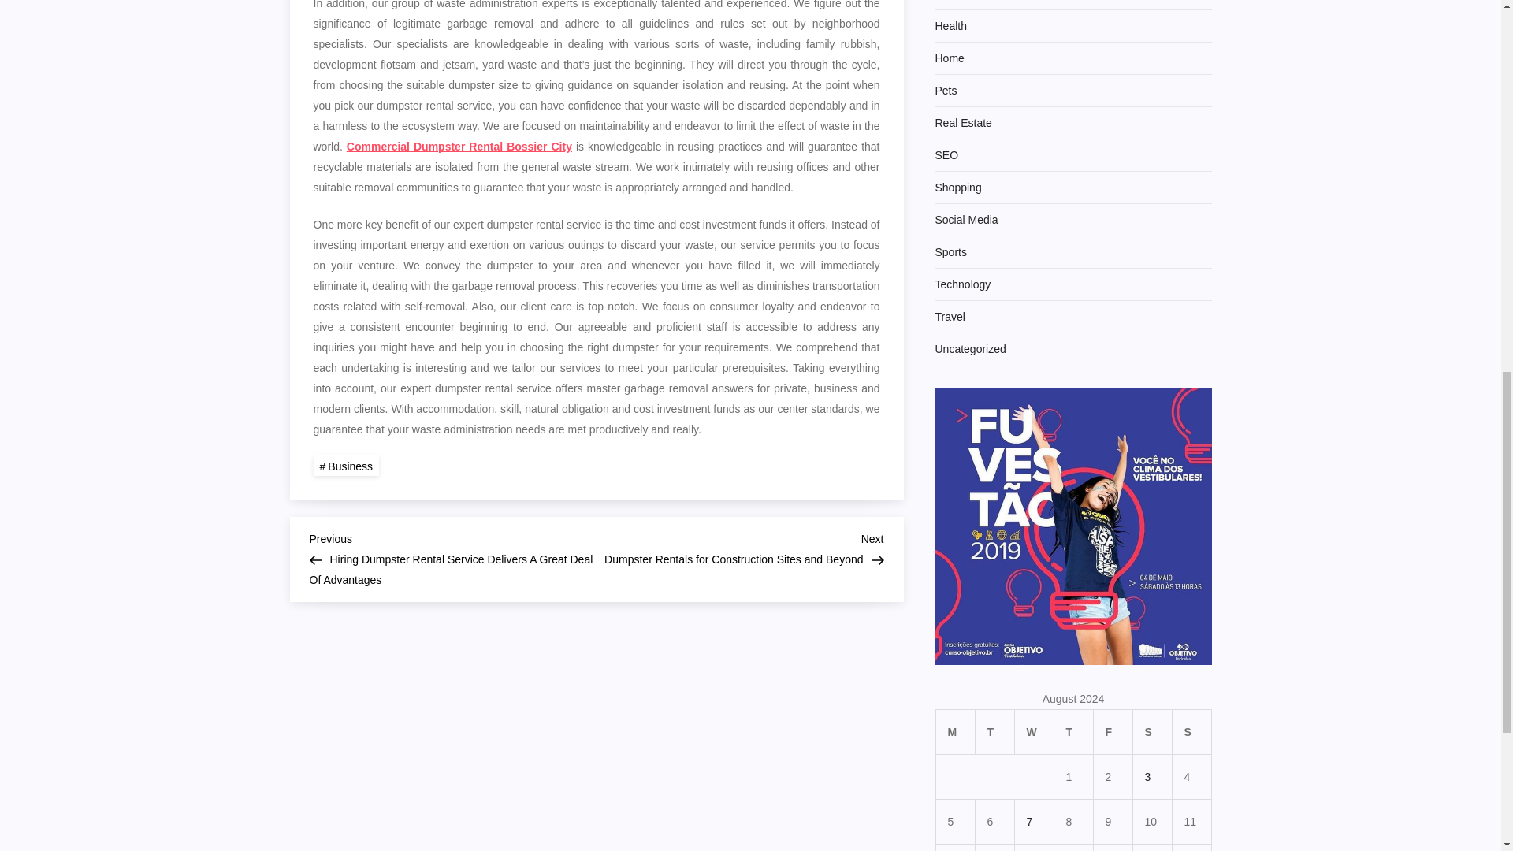  What do you see at coordinates (459, 147) in the screenshot?
I see `Commercial Dumpster Rental Bossier City` at bounding box center [459, 147].